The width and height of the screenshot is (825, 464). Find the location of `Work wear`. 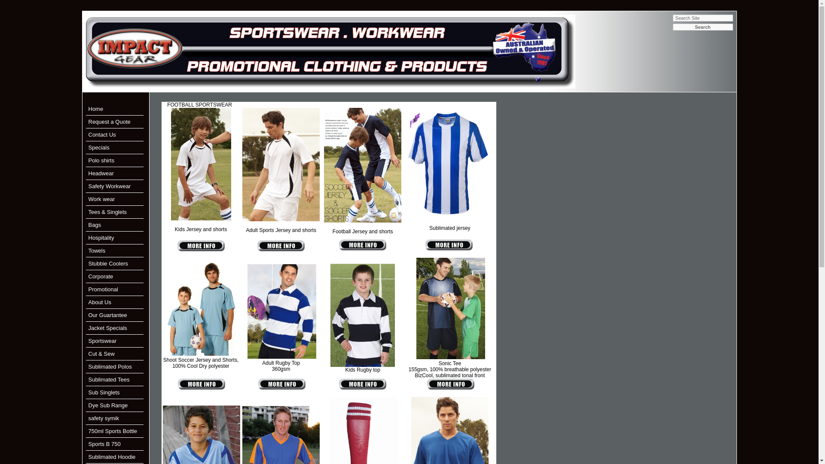

Work wear is located at coordinates (102, 199).